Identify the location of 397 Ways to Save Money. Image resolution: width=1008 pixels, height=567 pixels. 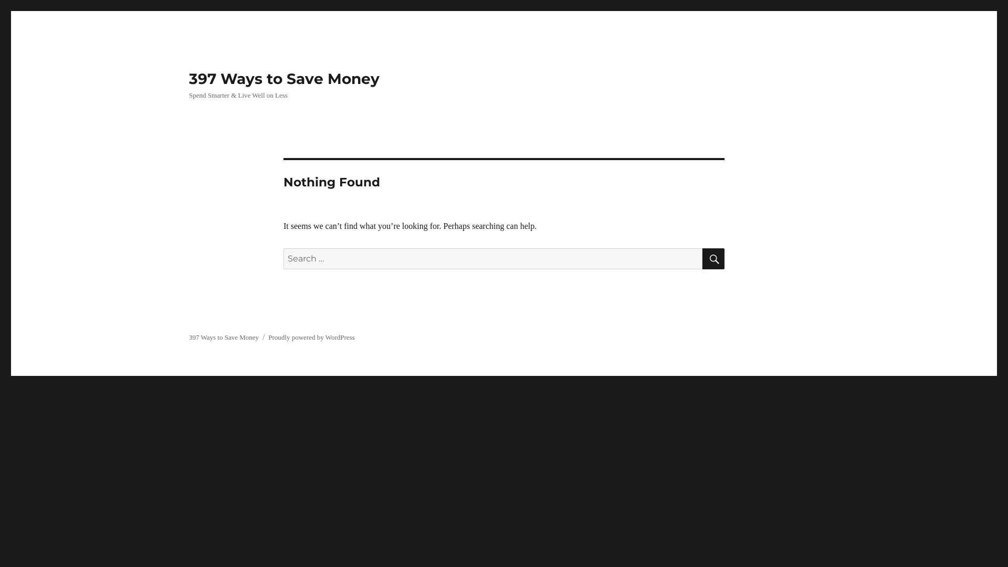
(285, 79).